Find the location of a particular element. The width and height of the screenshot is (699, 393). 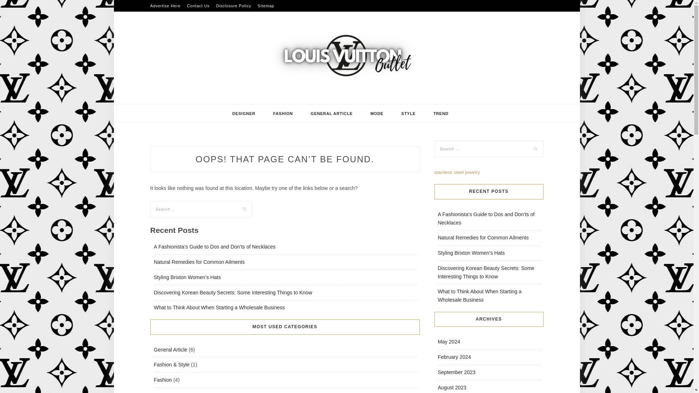

DESIGNER is located at coordinates (244, 114).